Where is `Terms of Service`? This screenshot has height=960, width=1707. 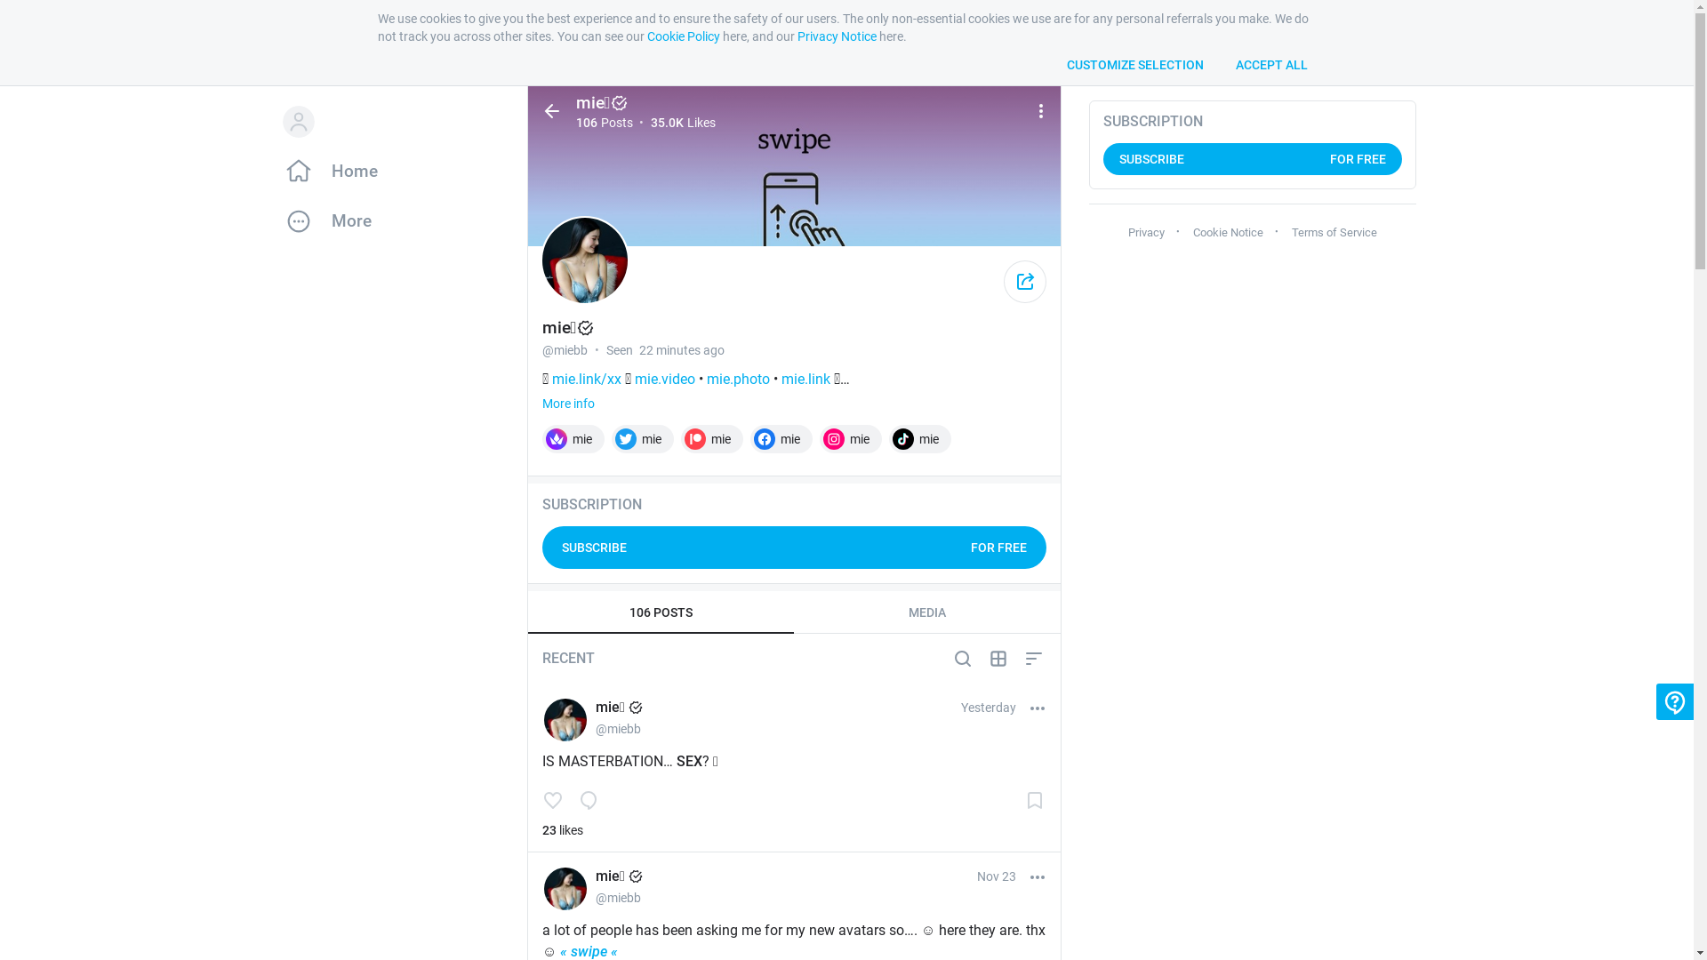 Terms of Service is located at coordinates (1334, 233).